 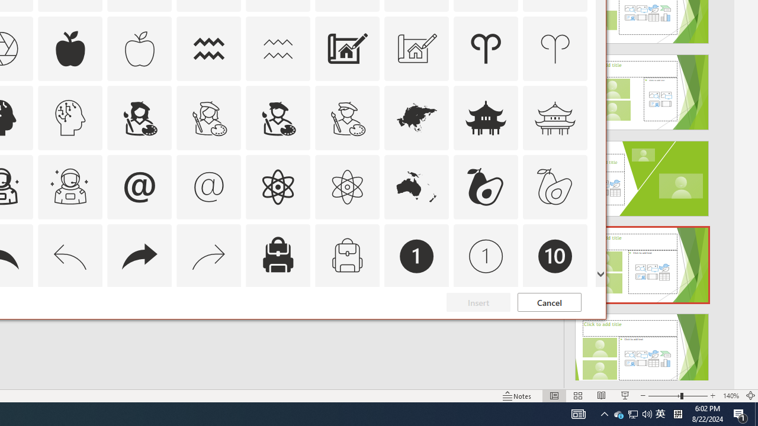 What do you see at coordinates (209, 325) in the screenshot?
I see `AutomationID: Icons_Badge7` at bounding box center [209, 325].